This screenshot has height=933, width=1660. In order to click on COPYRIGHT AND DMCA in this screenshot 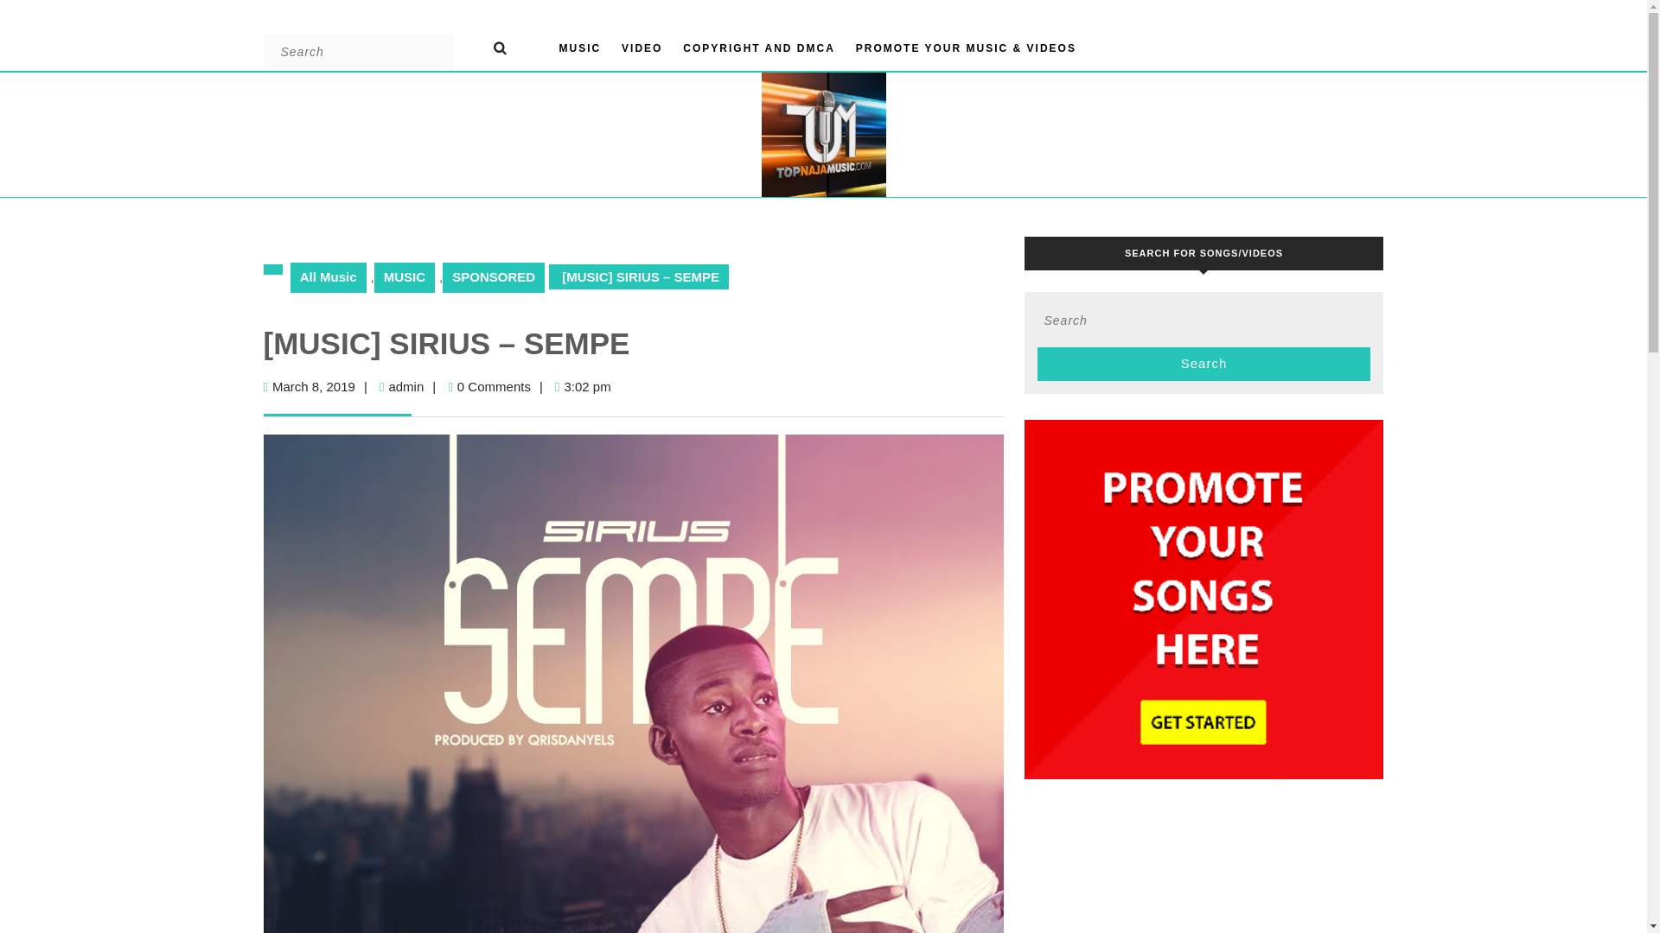, I will do `click(405, 385)`.